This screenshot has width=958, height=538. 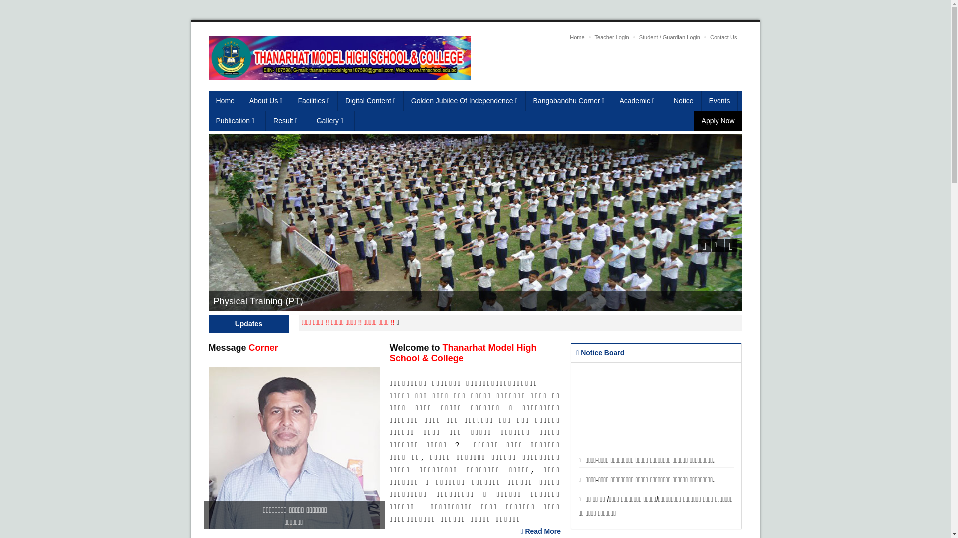 What do you see at coordinates (569, 101) in the screenshot?
I see `Bangabandhu Corner` at bounding box center [569, 101].